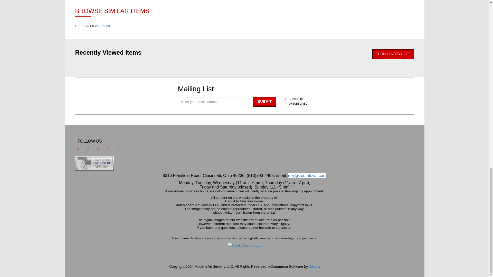 The height and width of the screenshot is (277, 493). I want to click on 1, so click(285, 99).